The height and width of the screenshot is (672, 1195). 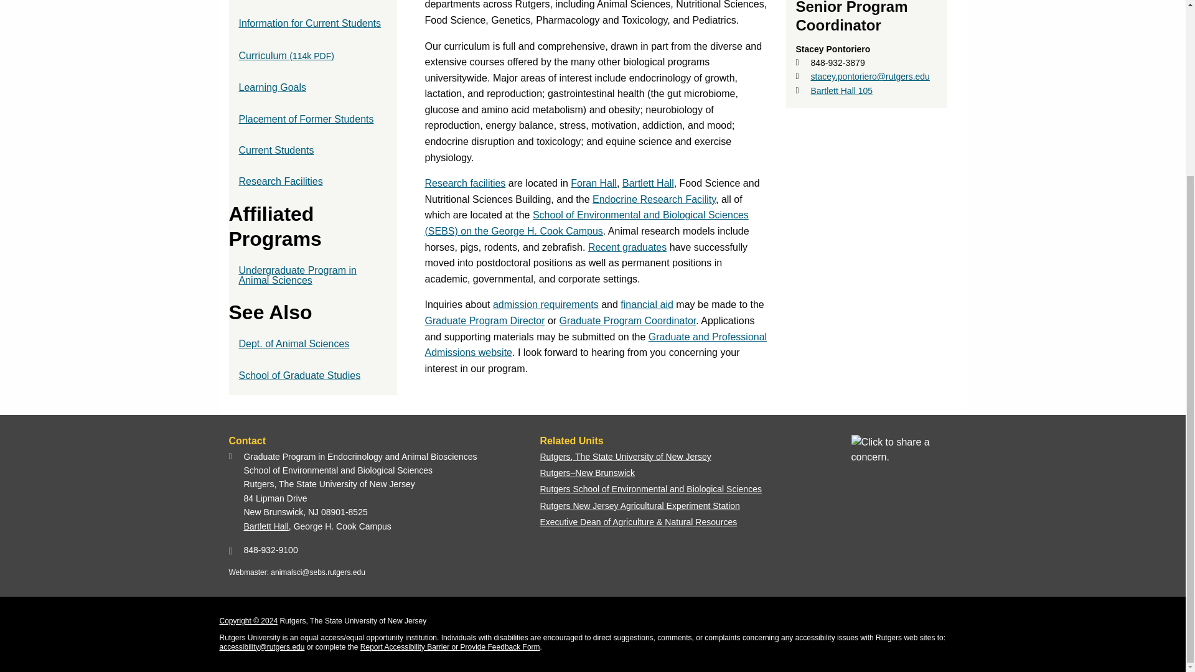 What do you see at coordinates (484, 320) in the screenshot?
I see `Graduate Program Director` at bounding box center [484, 320].